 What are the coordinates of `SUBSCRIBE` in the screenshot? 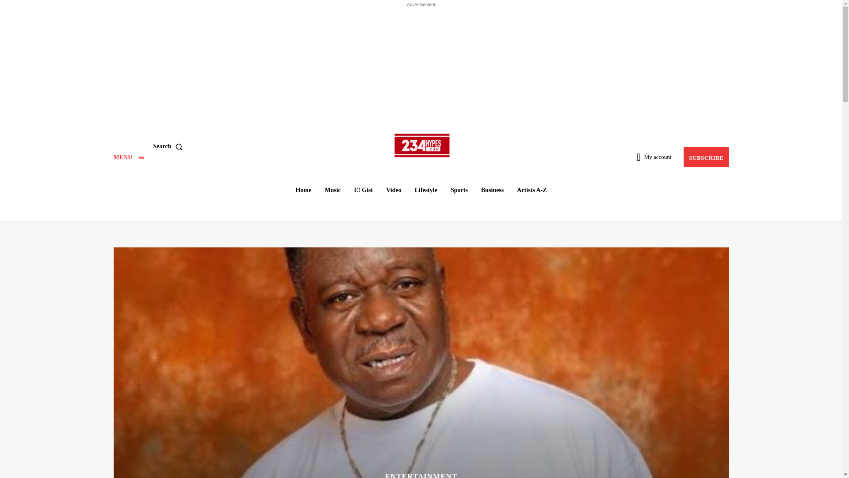 It's located at (706, 157).